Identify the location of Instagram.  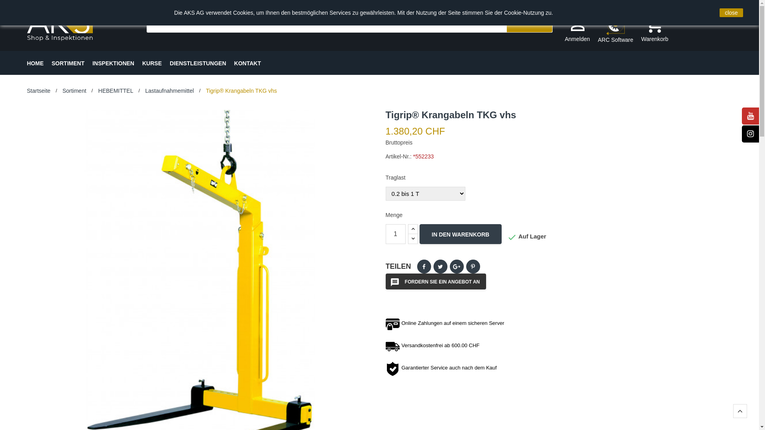
(751, 134).